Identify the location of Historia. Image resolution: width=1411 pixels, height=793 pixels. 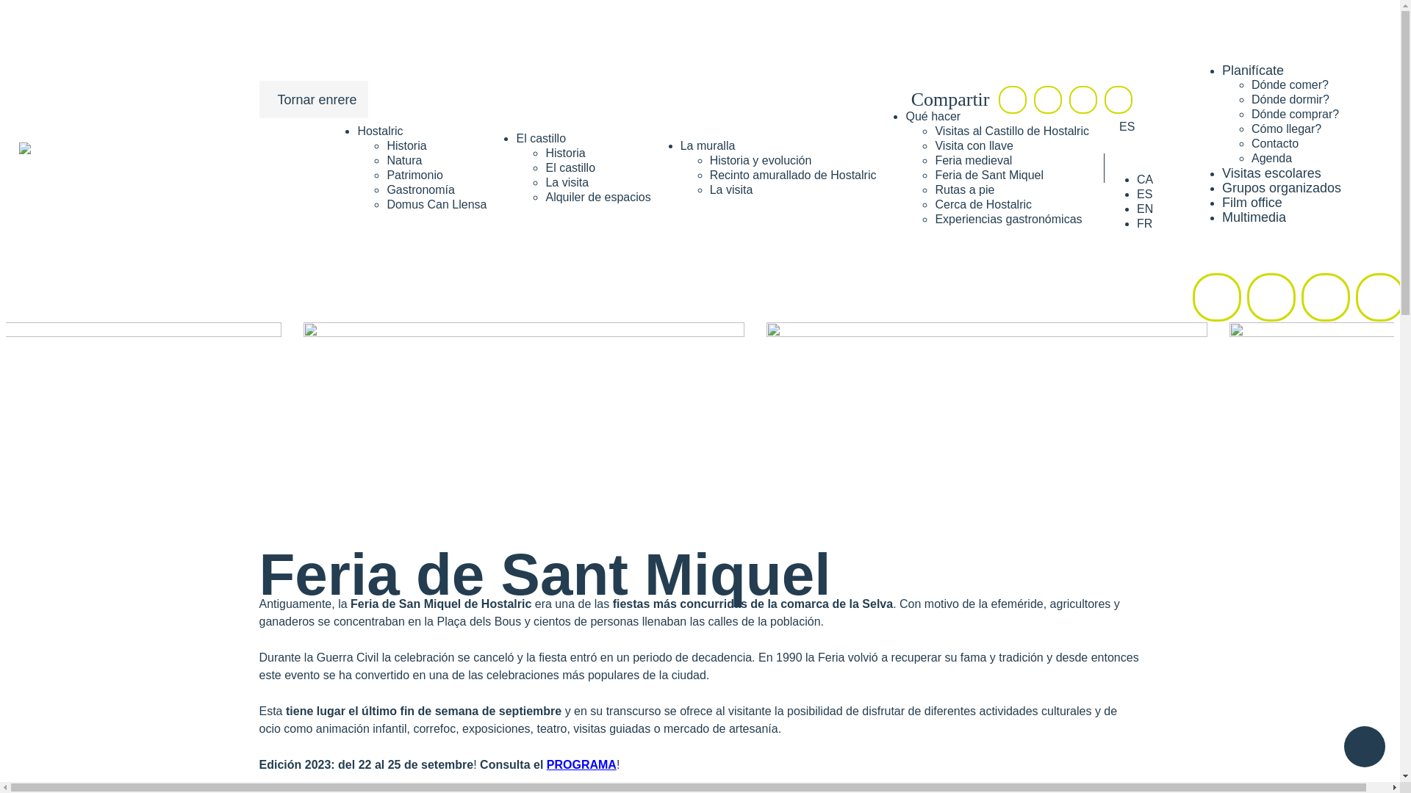
(406, 145).